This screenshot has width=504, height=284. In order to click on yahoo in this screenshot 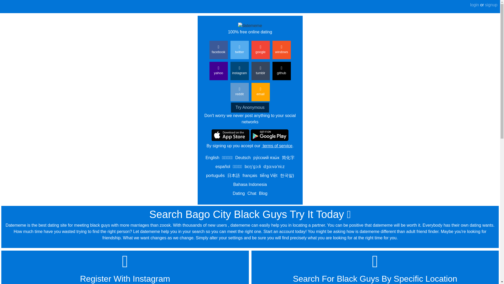, I will do `click(218, 71)`.